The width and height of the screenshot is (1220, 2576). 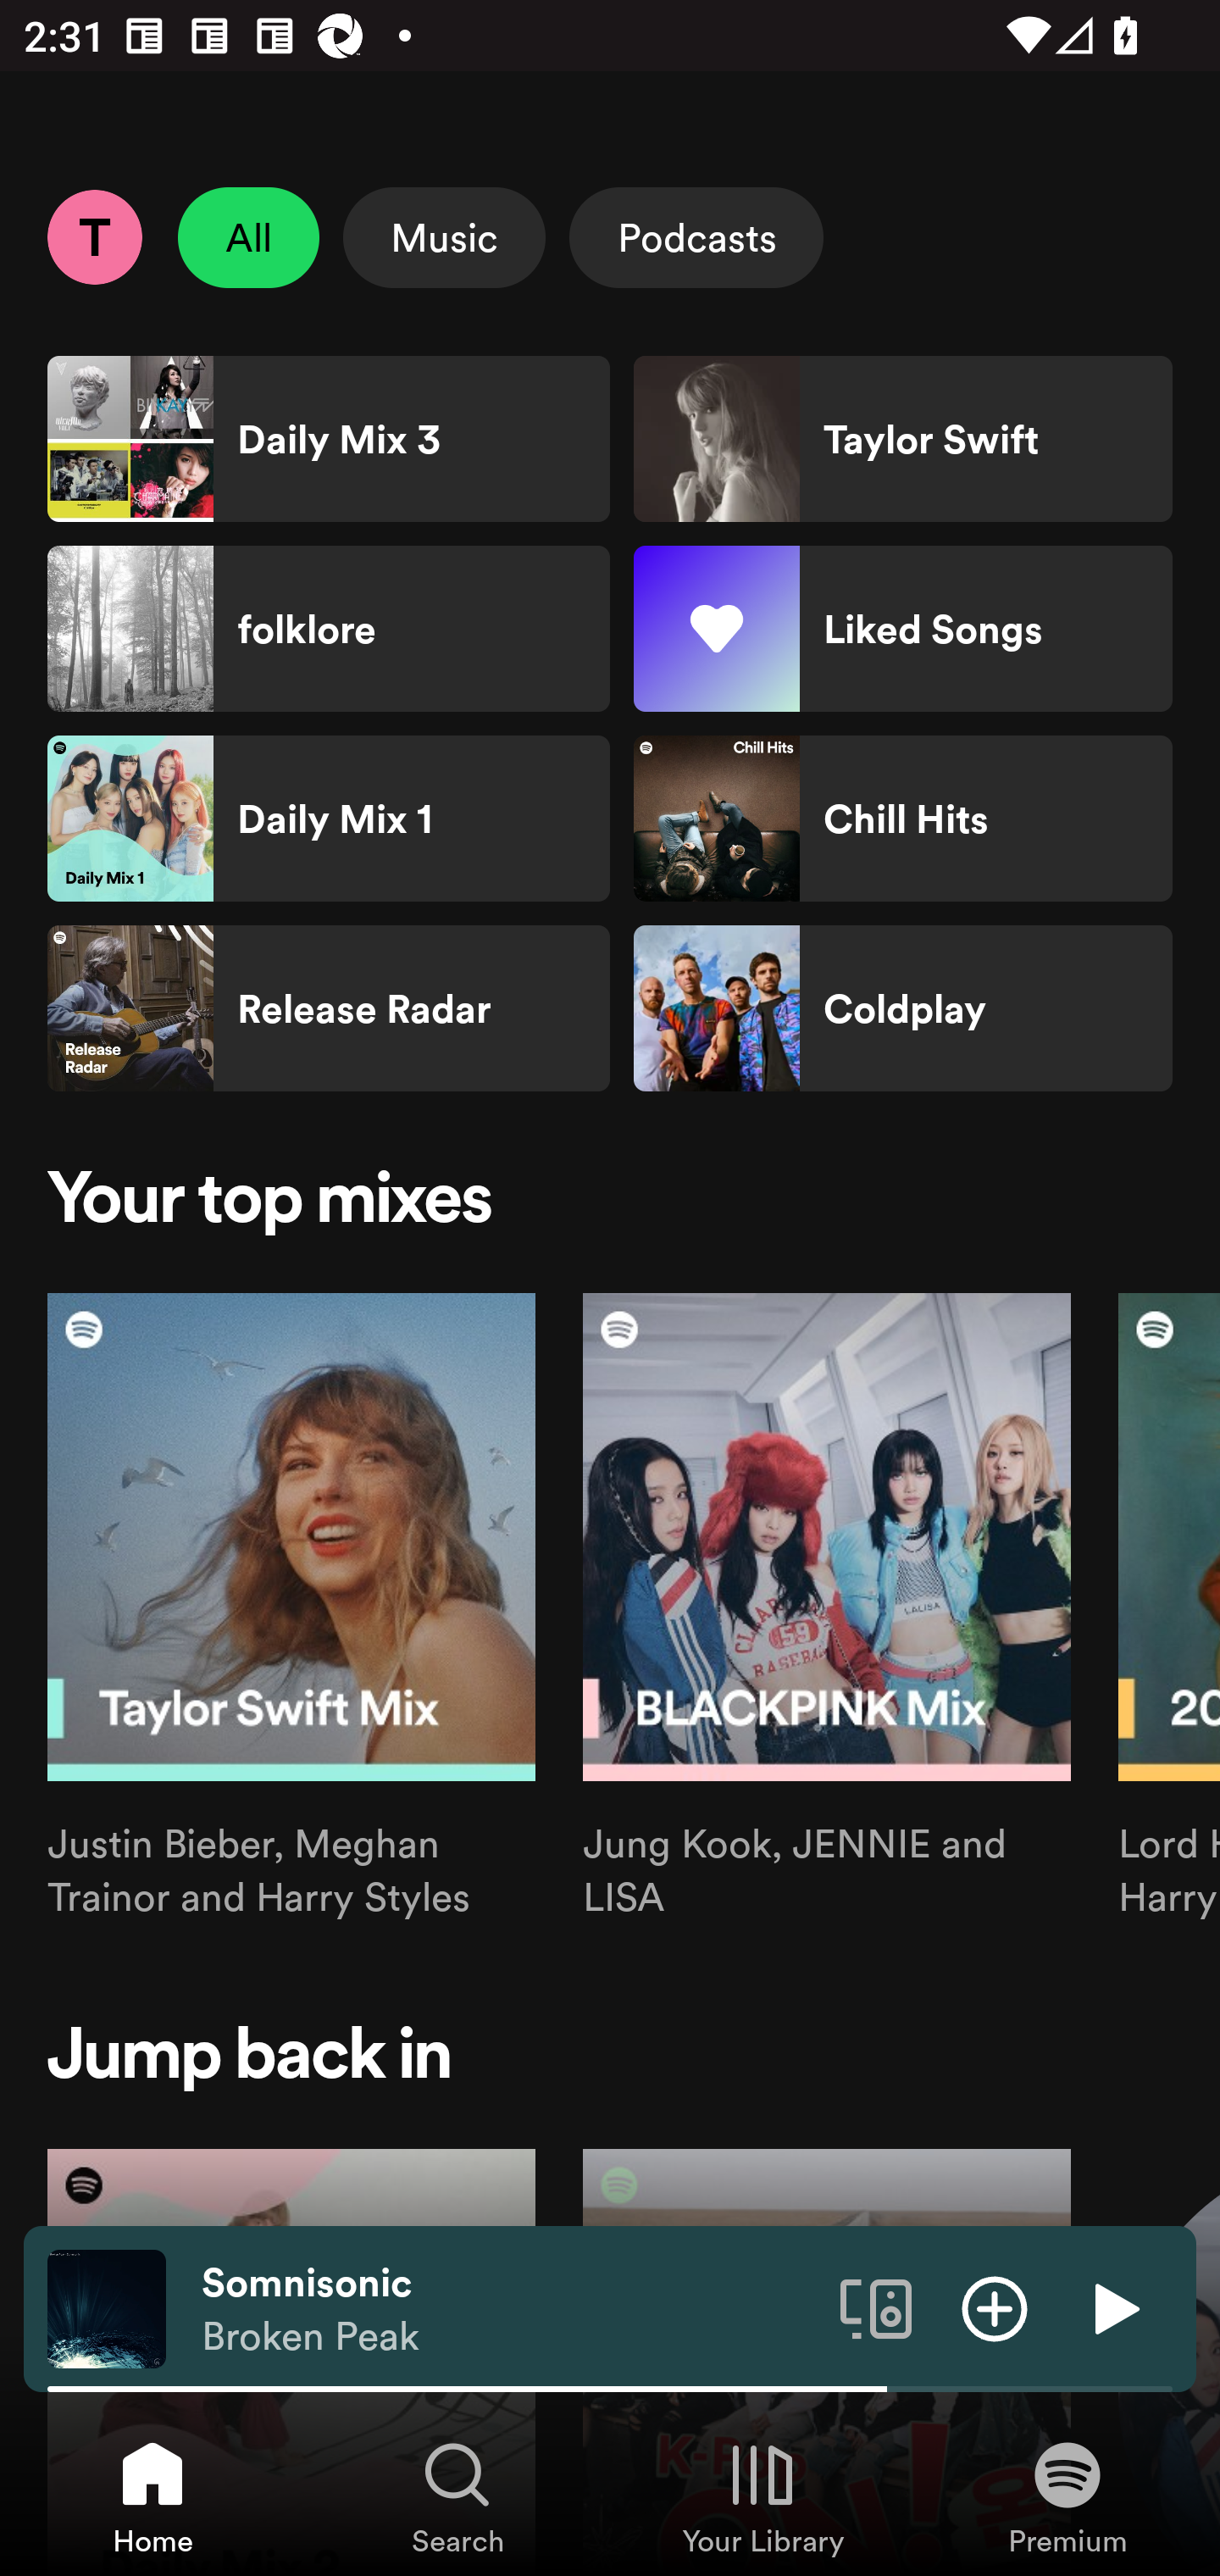 I want to click on Search, Tab 2 of 4 Search Search, so click(x=457, y=2496).